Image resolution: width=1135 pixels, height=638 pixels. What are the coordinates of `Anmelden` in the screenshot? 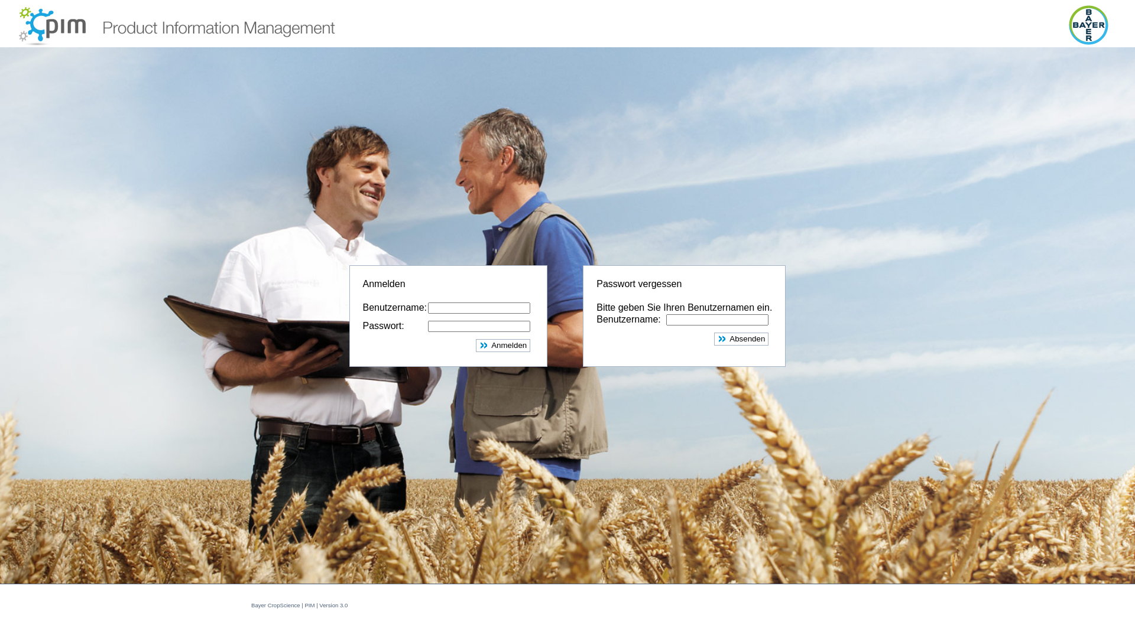 It's located at (503, 346).